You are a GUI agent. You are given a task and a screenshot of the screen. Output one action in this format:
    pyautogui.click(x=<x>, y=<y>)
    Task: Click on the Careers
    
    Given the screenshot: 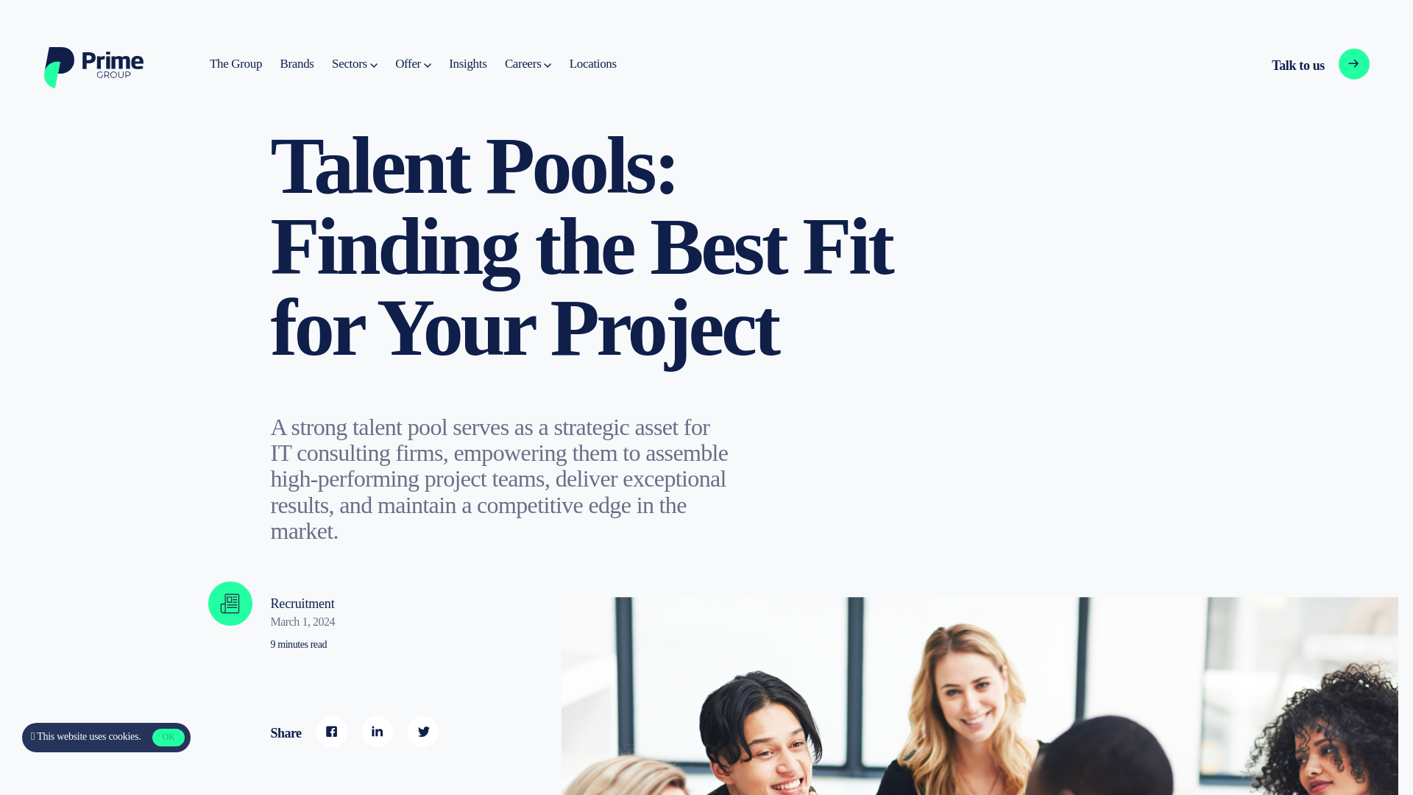 What is the action you would take?
    pyautogui.click(x=592, y=64)
    